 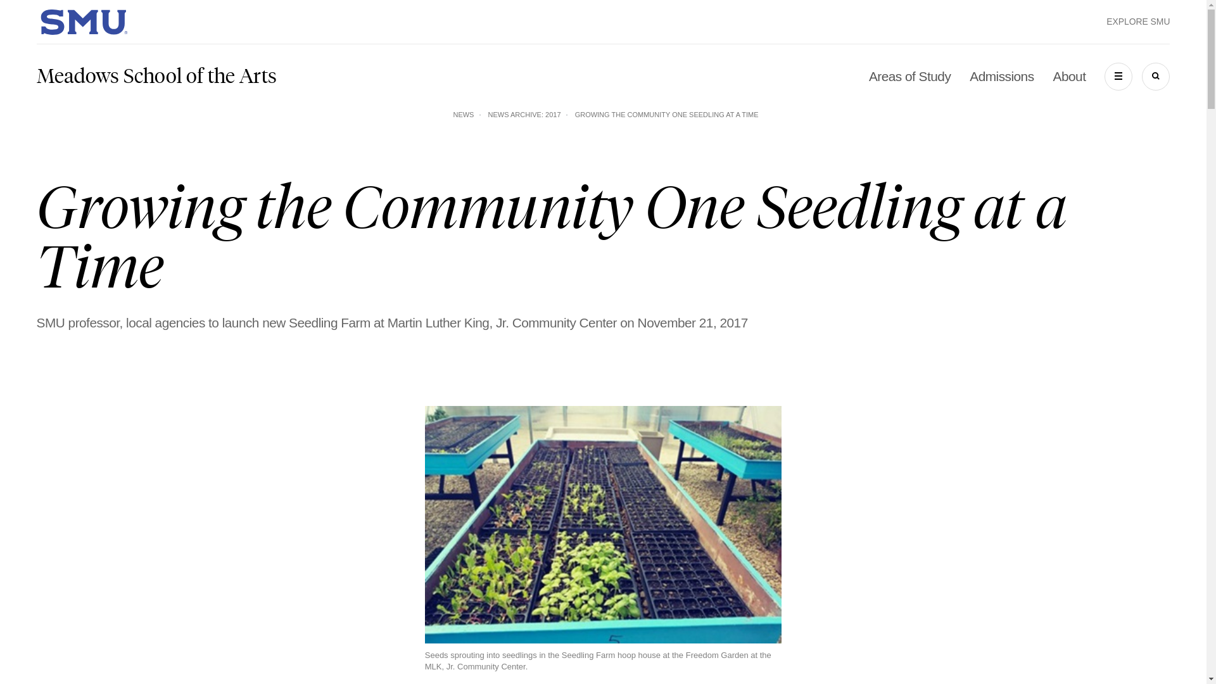 I want to click on SEARCH, so click(x=1155, y=76).